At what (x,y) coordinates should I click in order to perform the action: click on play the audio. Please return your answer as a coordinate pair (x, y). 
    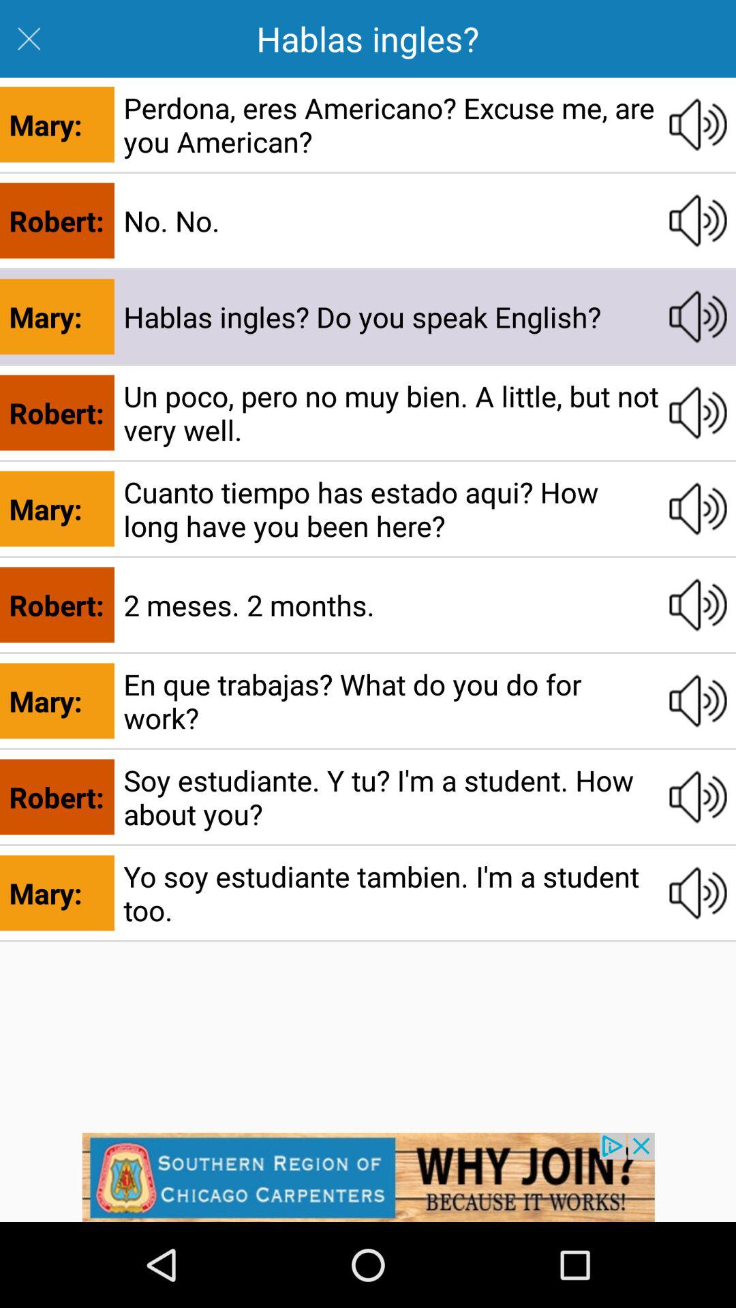
    Looking at the image, I should click on (698, 316).